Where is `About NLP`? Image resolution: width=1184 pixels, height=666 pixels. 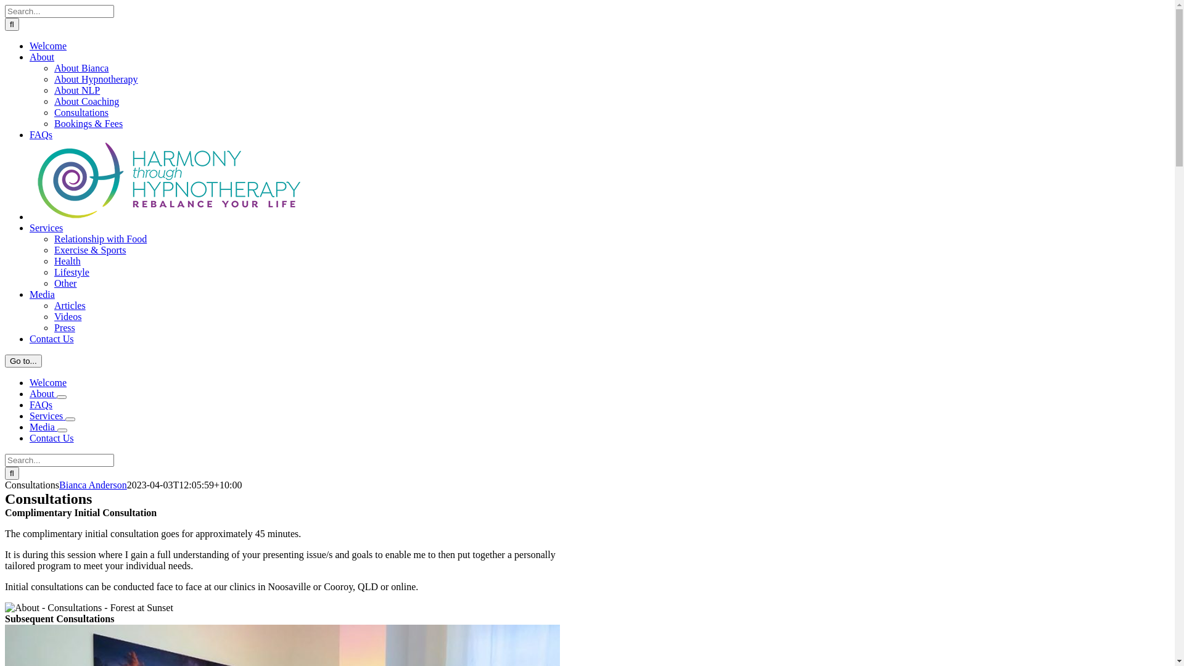
About NLP is located at coordinates (77, 90).